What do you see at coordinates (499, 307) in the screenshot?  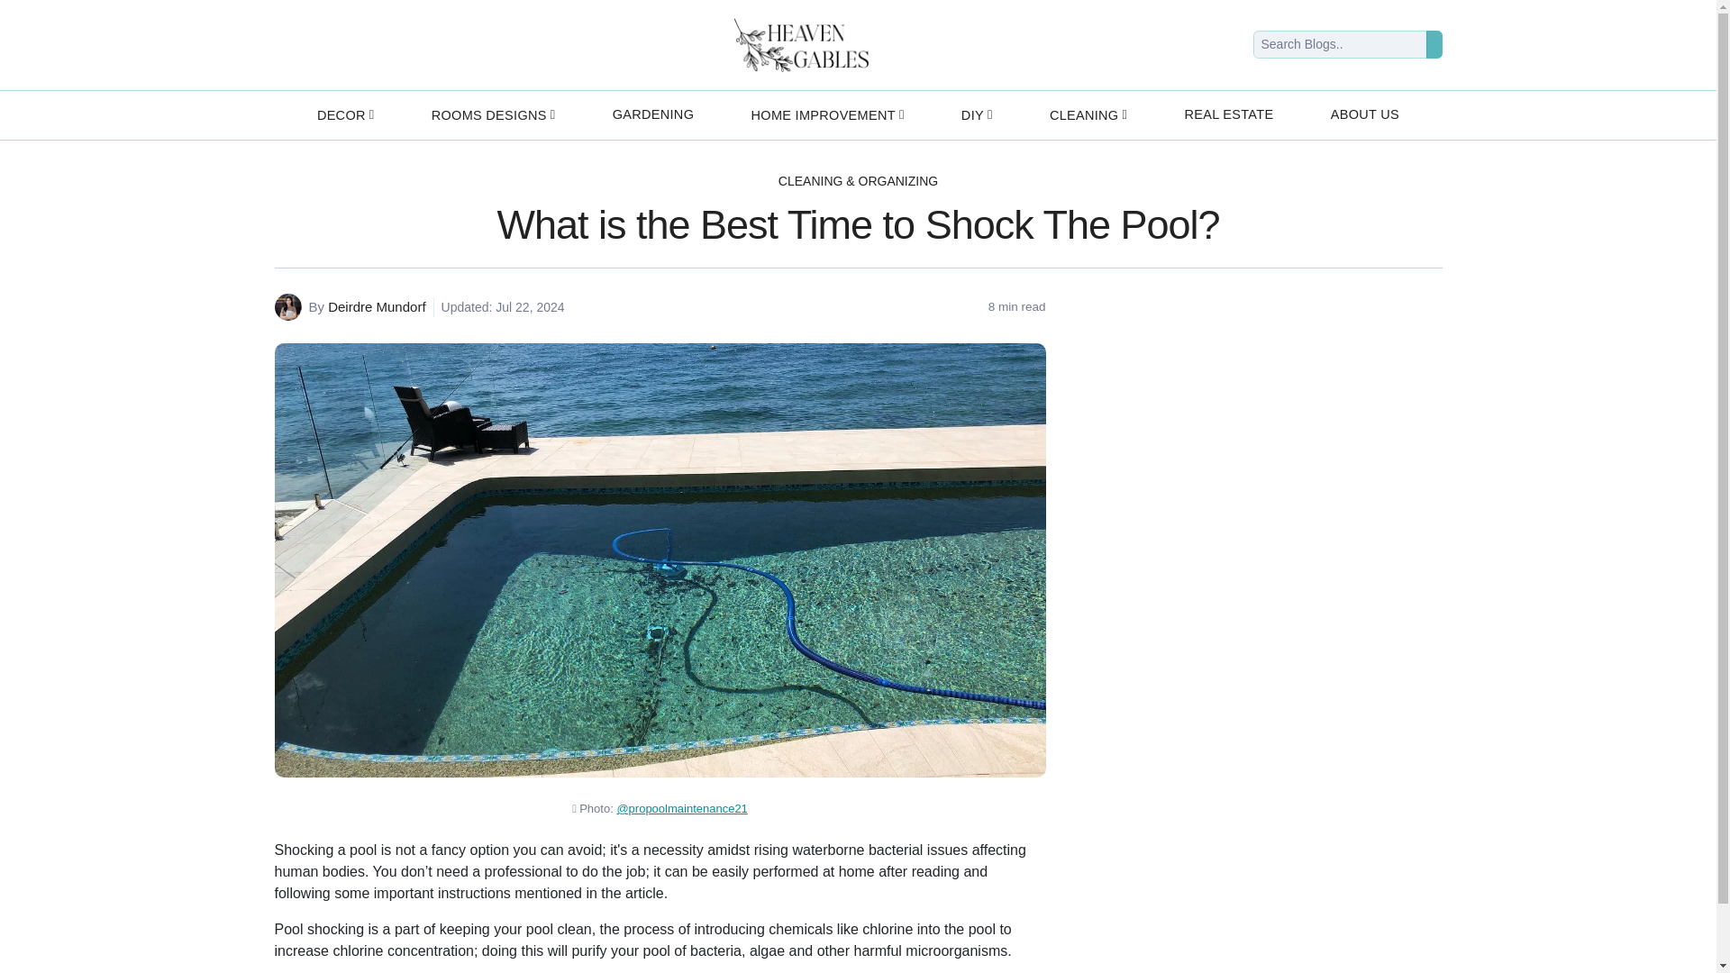 I see `Last Update Date` at bounding box center [499, 307].